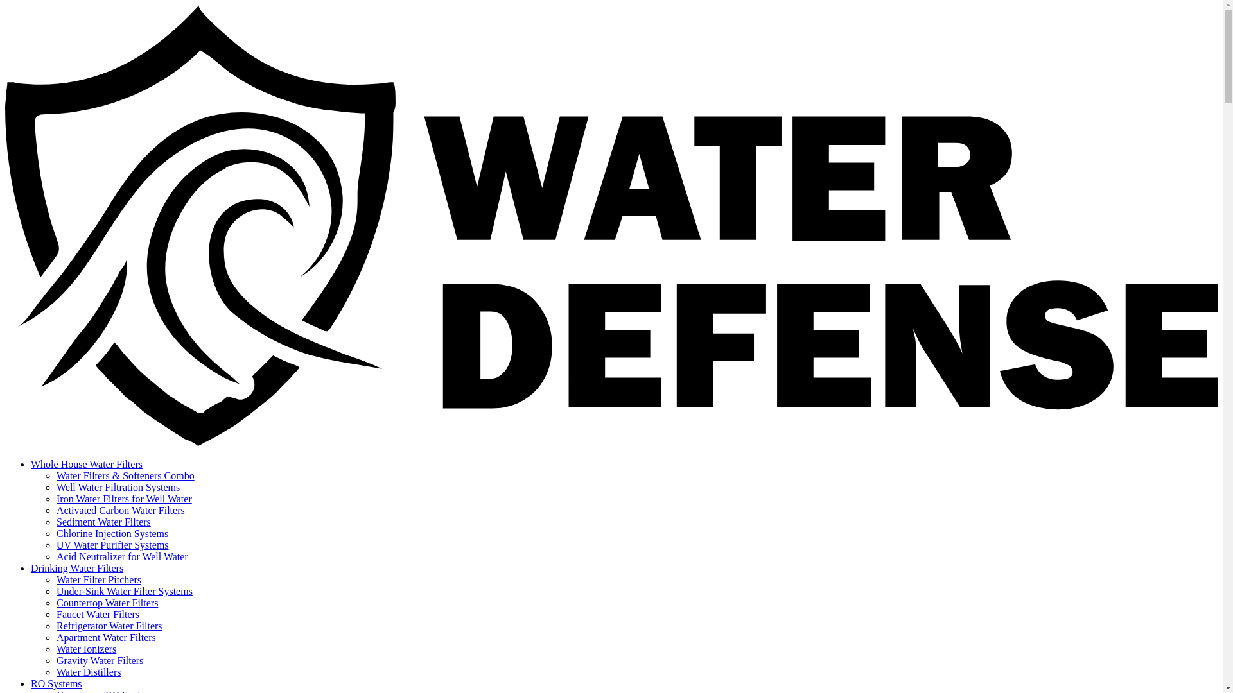 The height and width of the screenshot is (693, 1233). I want to click on Activated Carbon Water Filters, so click(121, 510).